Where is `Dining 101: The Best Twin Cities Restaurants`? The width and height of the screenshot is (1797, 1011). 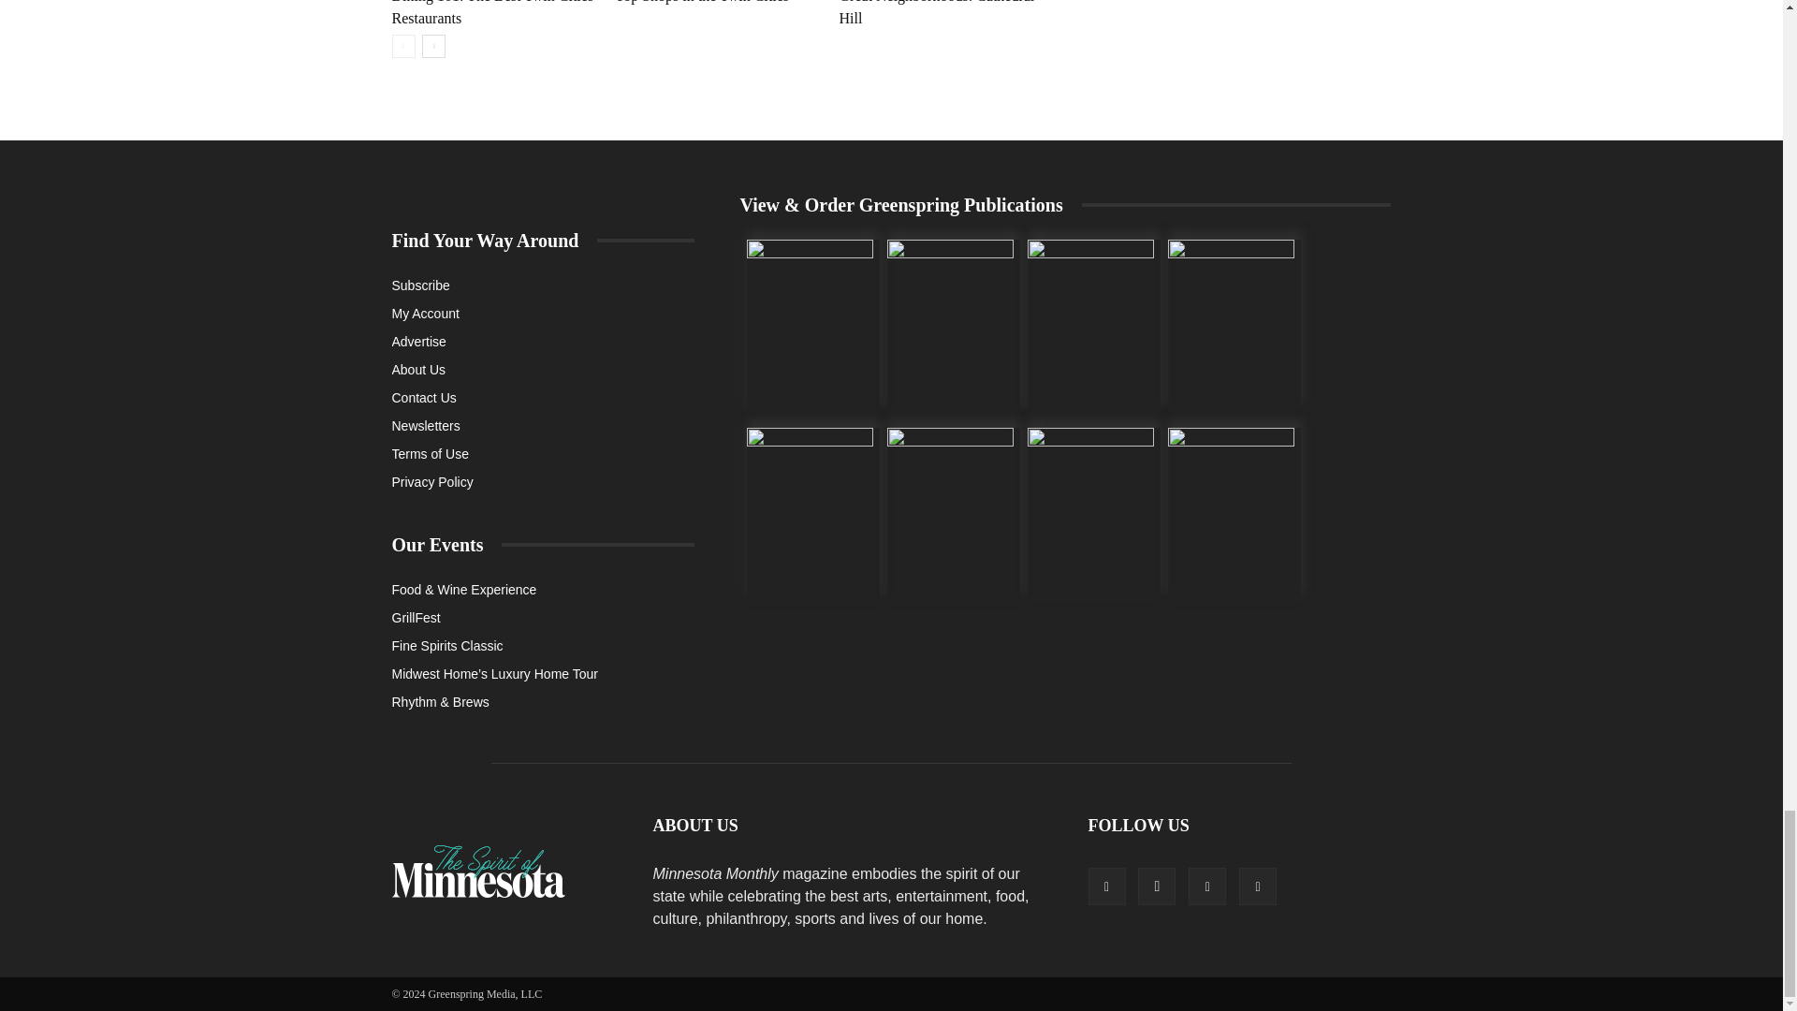 Dining 101: The Best Twin Cities Restaurants is located at coordinates (492, 13).